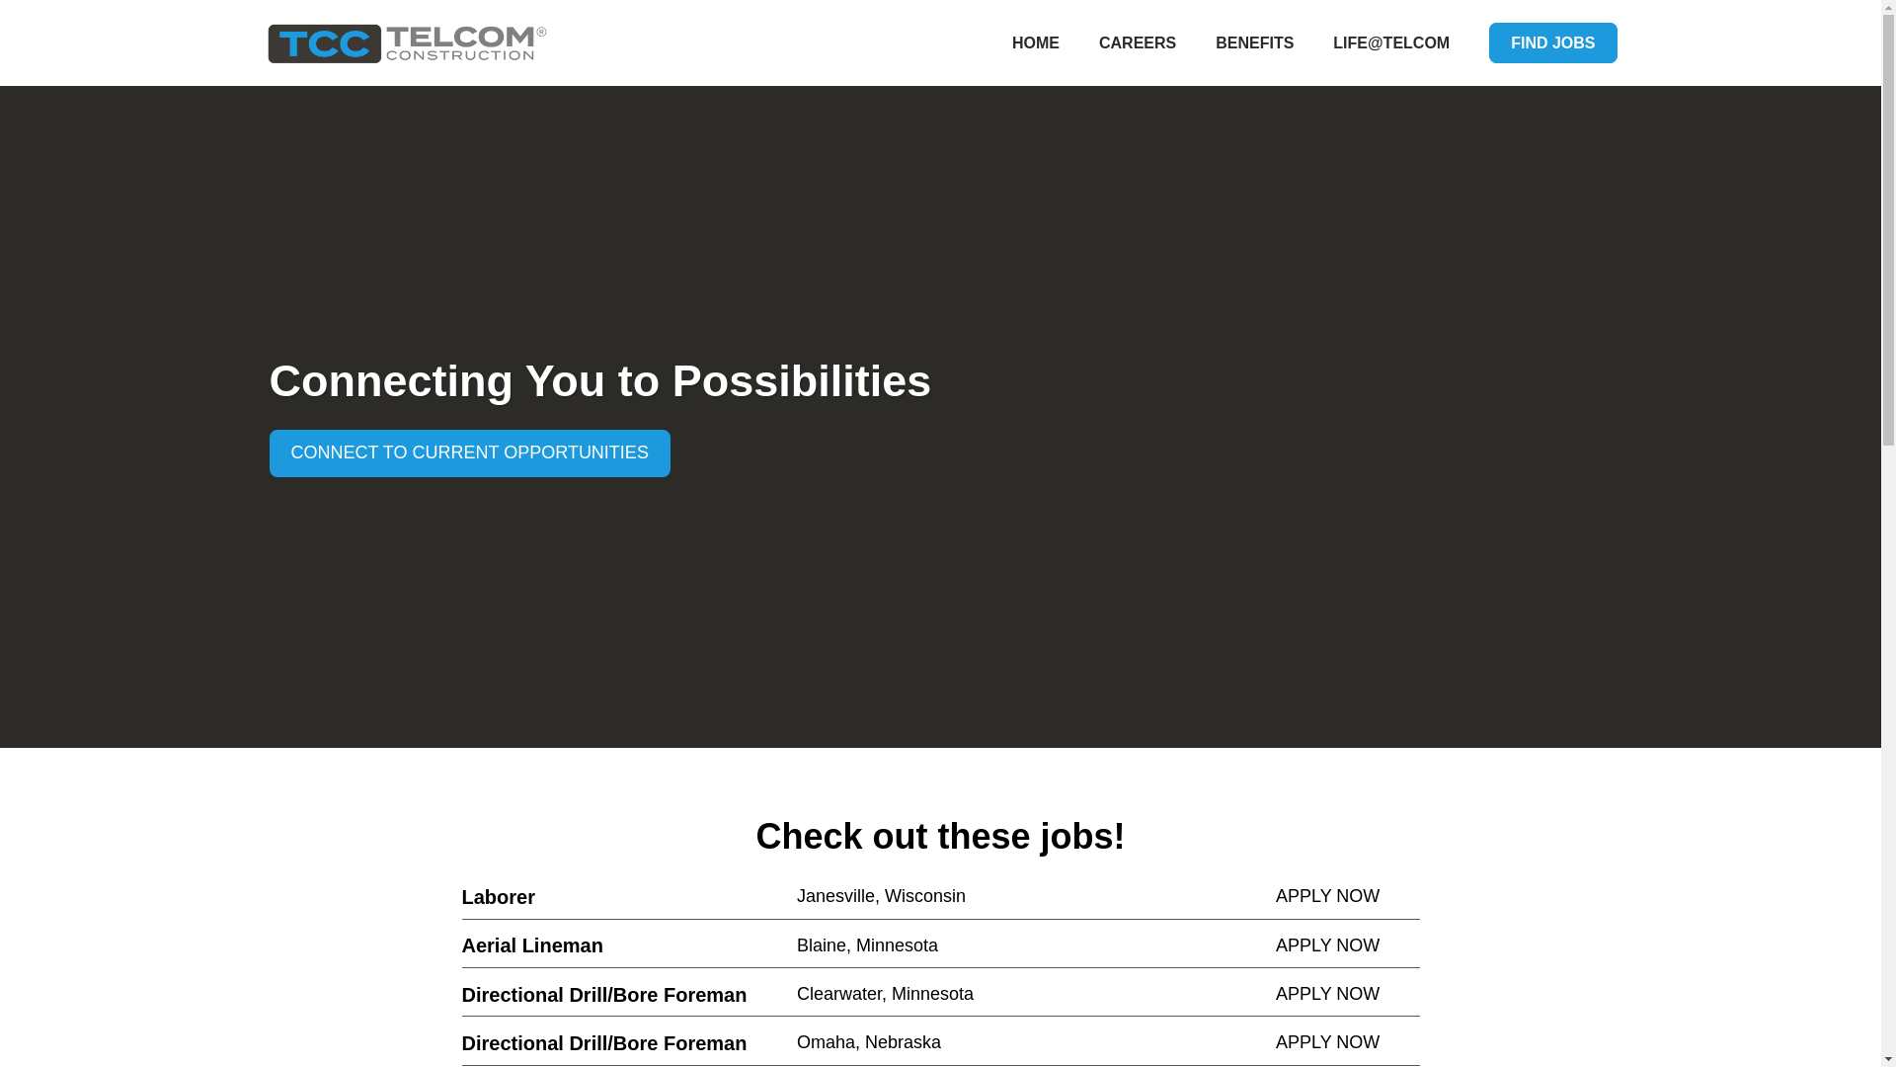 Image resolution: width=1896 pixels, height=1067 pixels. I want to click on Aerial Lineman, so click(630, 944).